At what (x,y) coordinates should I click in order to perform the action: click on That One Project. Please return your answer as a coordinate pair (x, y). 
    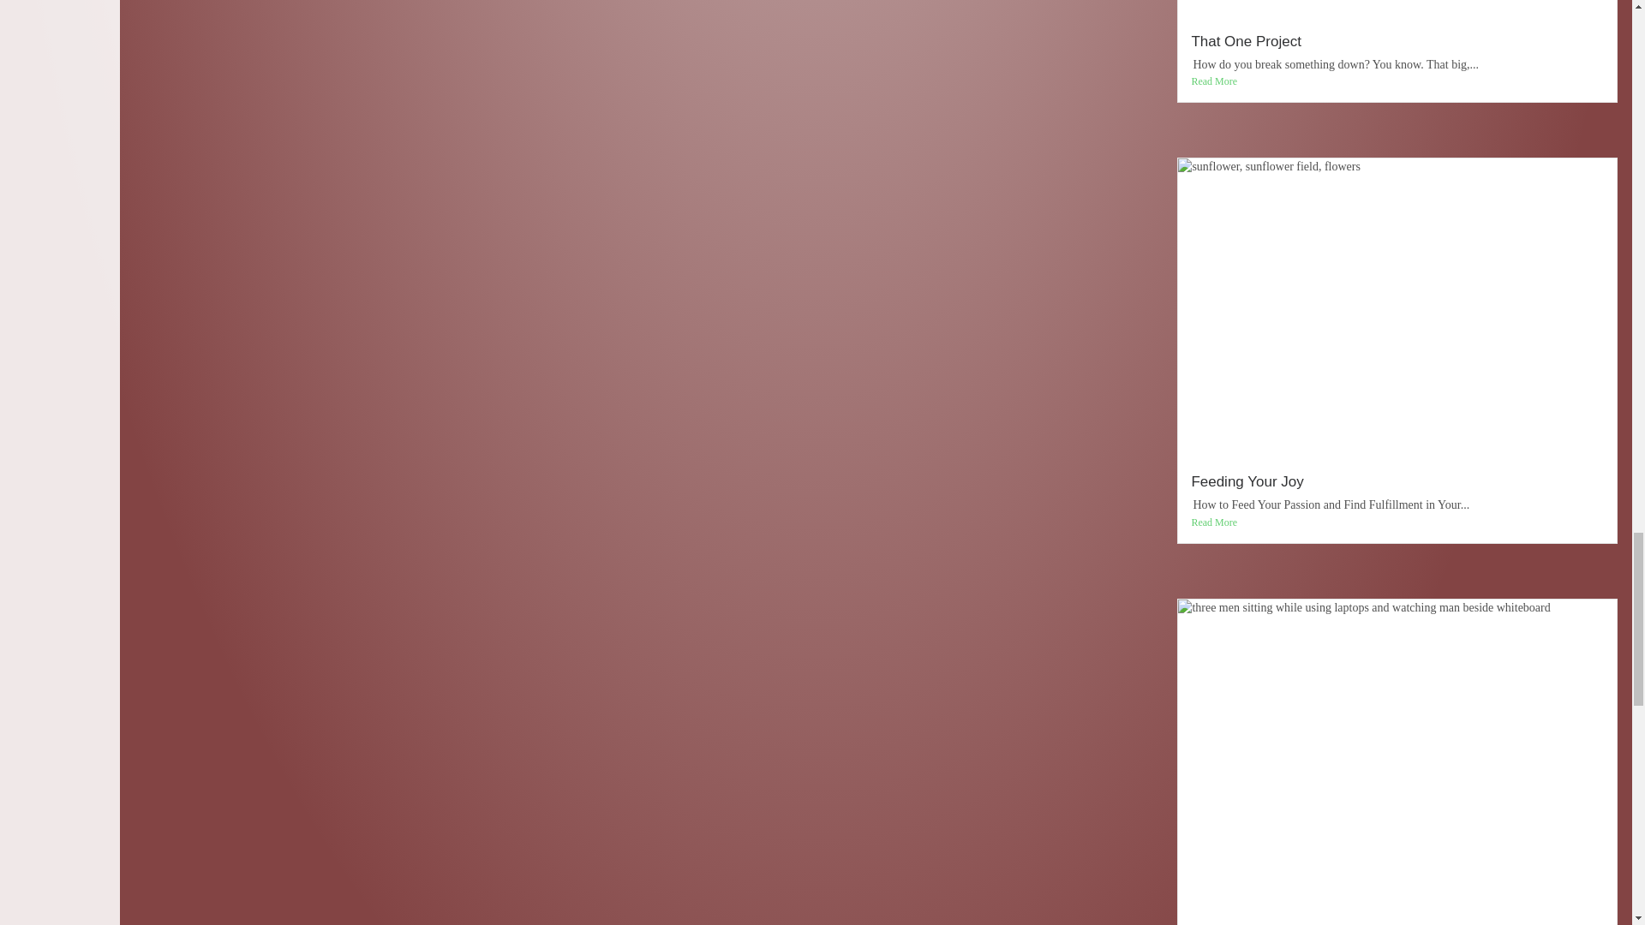
    Looking at the image, I should click on (1246, 41).